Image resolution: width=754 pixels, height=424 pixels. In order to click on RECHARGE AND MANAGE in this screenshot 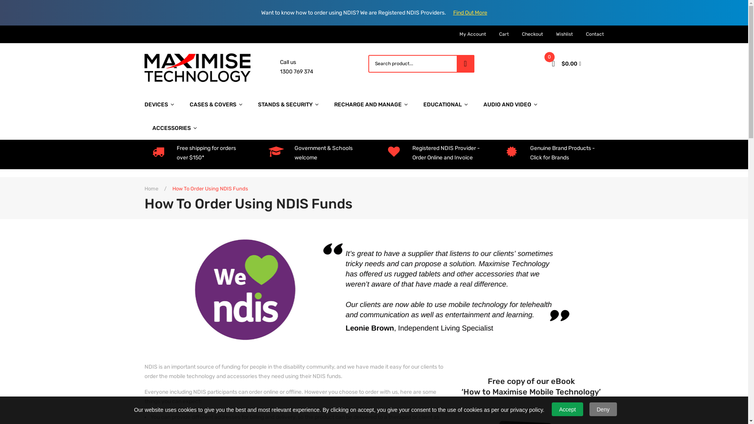, I will do `click(371, 104)`.